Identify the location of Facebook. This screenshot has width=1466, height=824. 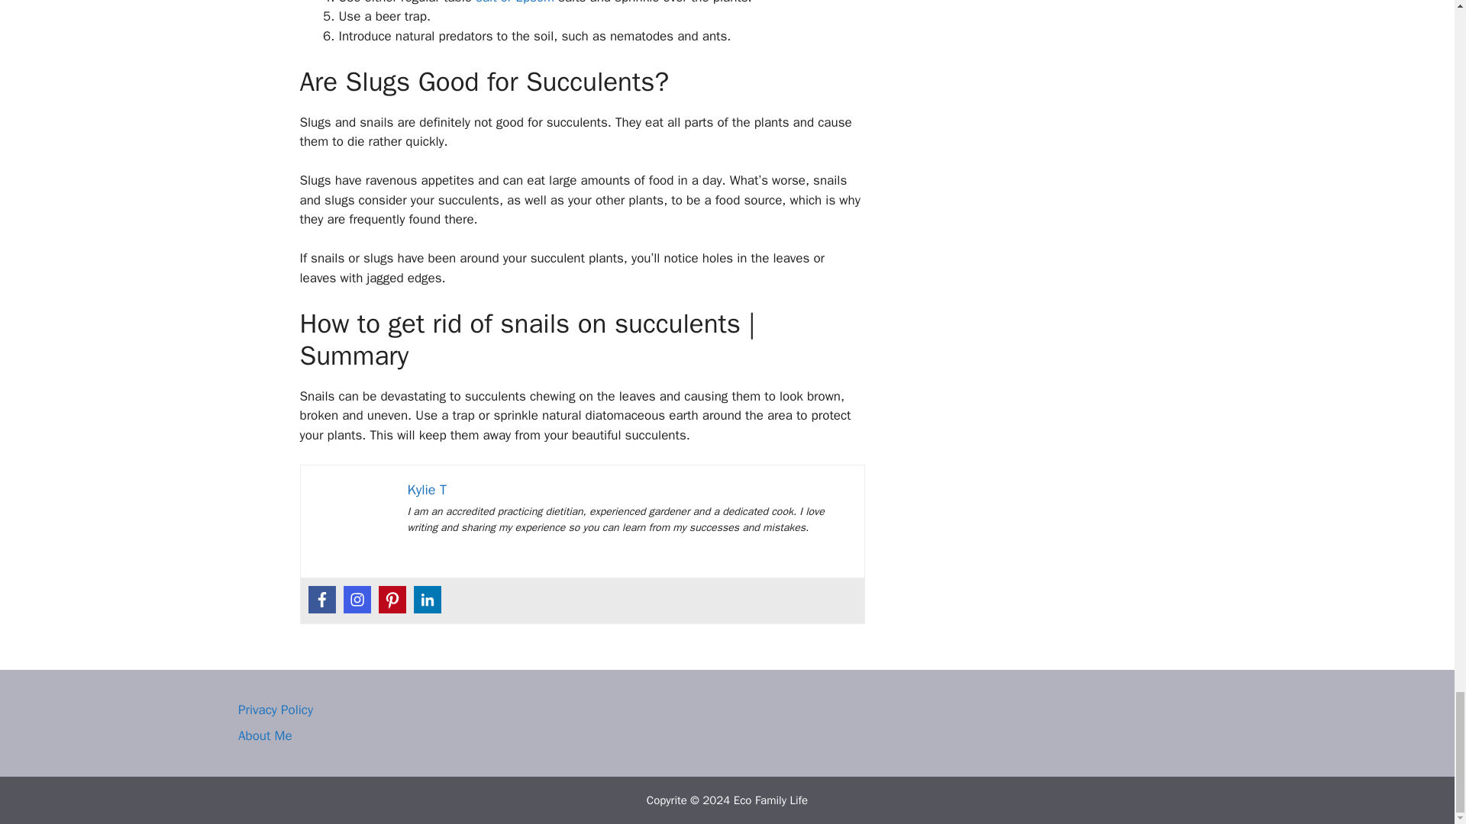
(321, 599).